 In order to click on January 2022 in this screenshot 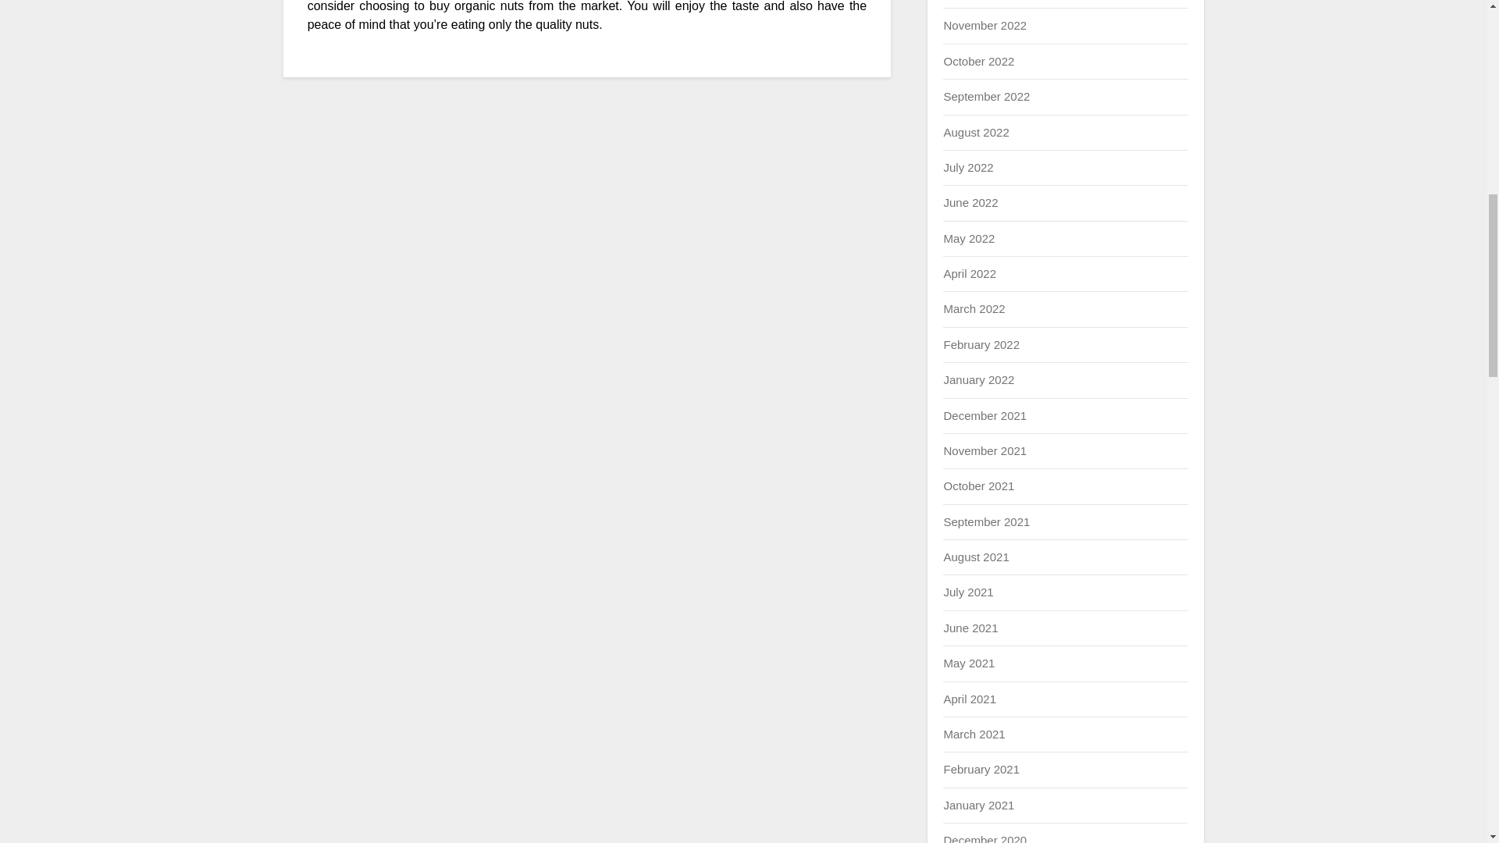, I will do `click(978, 379)`.